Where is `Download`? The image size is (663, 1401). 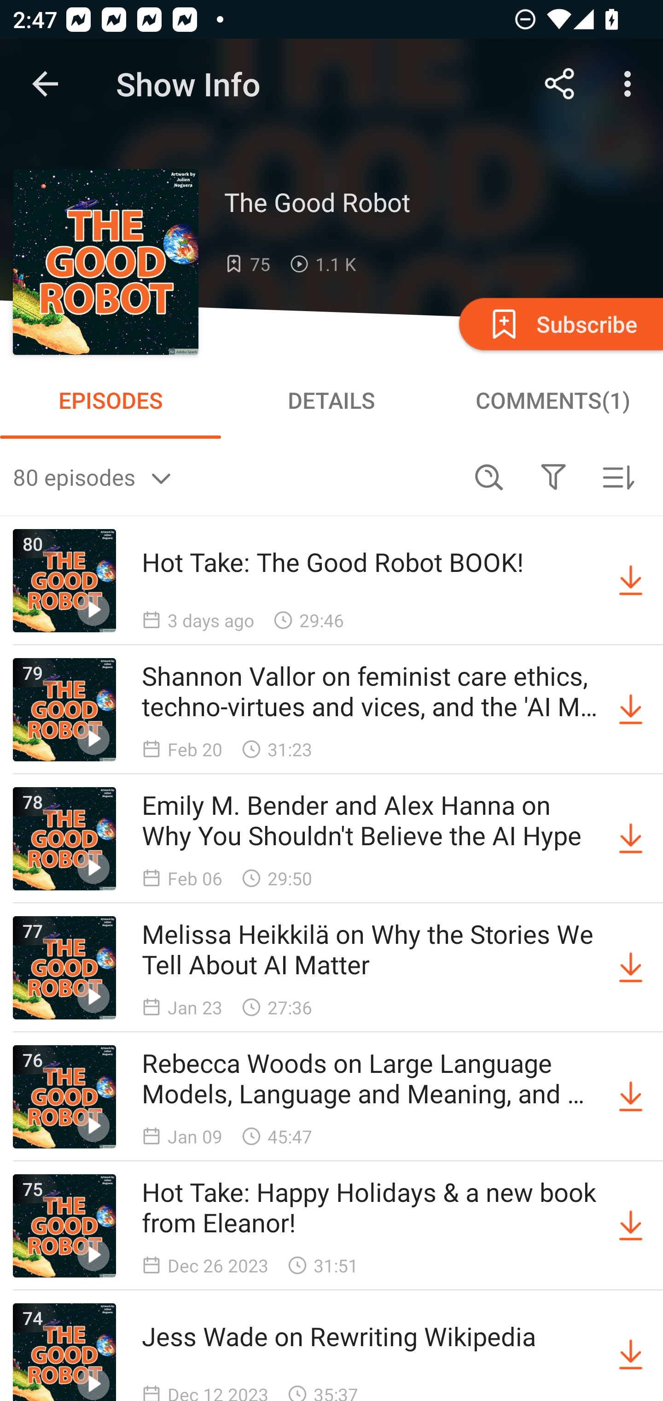
Download is located at coordinates (631, 968).